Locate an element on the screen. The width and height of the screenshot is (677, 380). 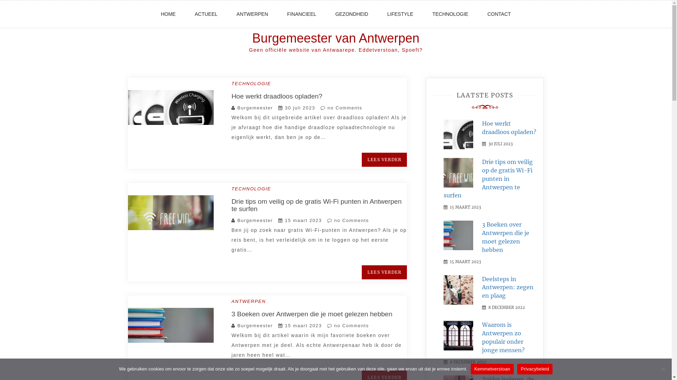
3 Boeken over Antwerpen die je moet gelezen hebben is located at coordinates (506, 237).